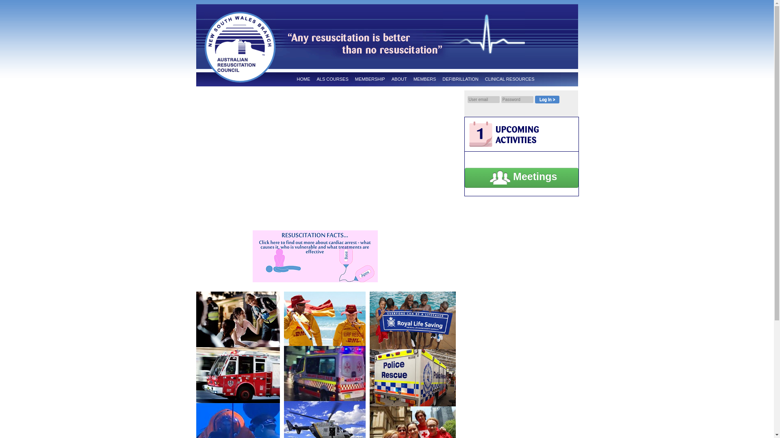  Describe the element at coordinates (460, 79) in the screenshot. I see `DEFIBRILLATION` at that location.